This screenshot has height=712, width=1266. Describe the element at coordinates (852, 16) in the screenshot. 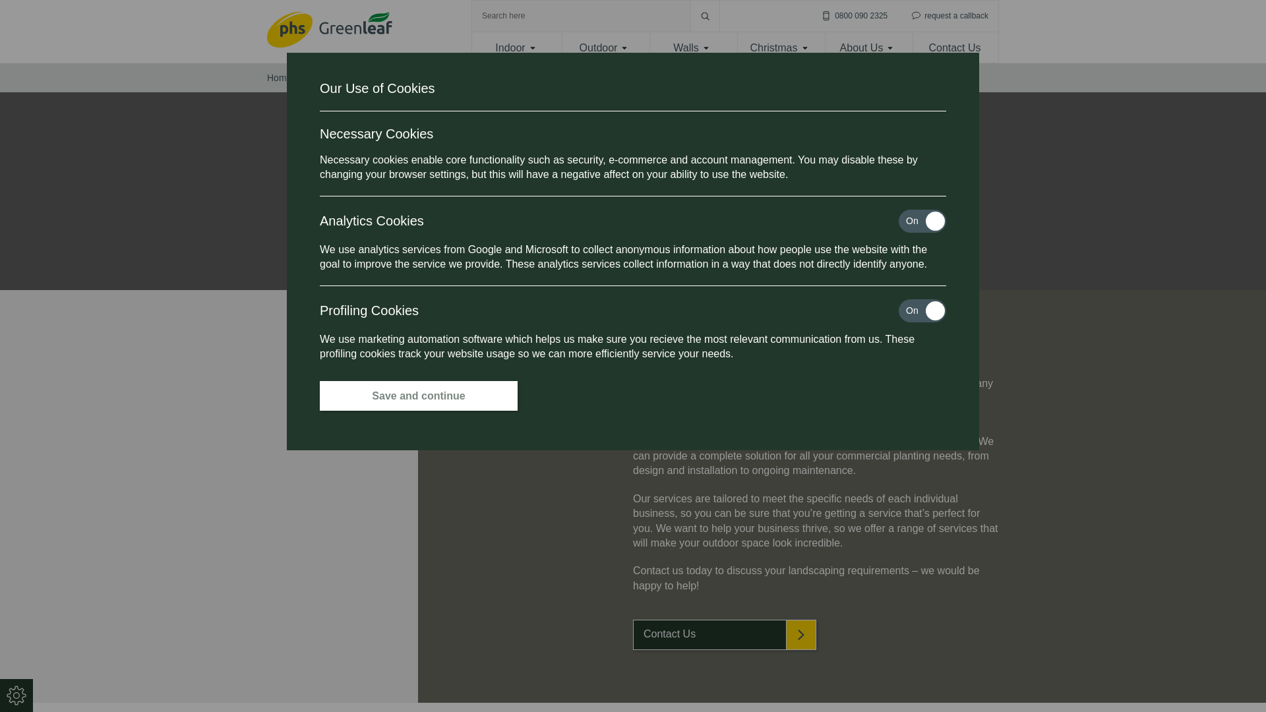

I see `0800 090 2325` at that location.